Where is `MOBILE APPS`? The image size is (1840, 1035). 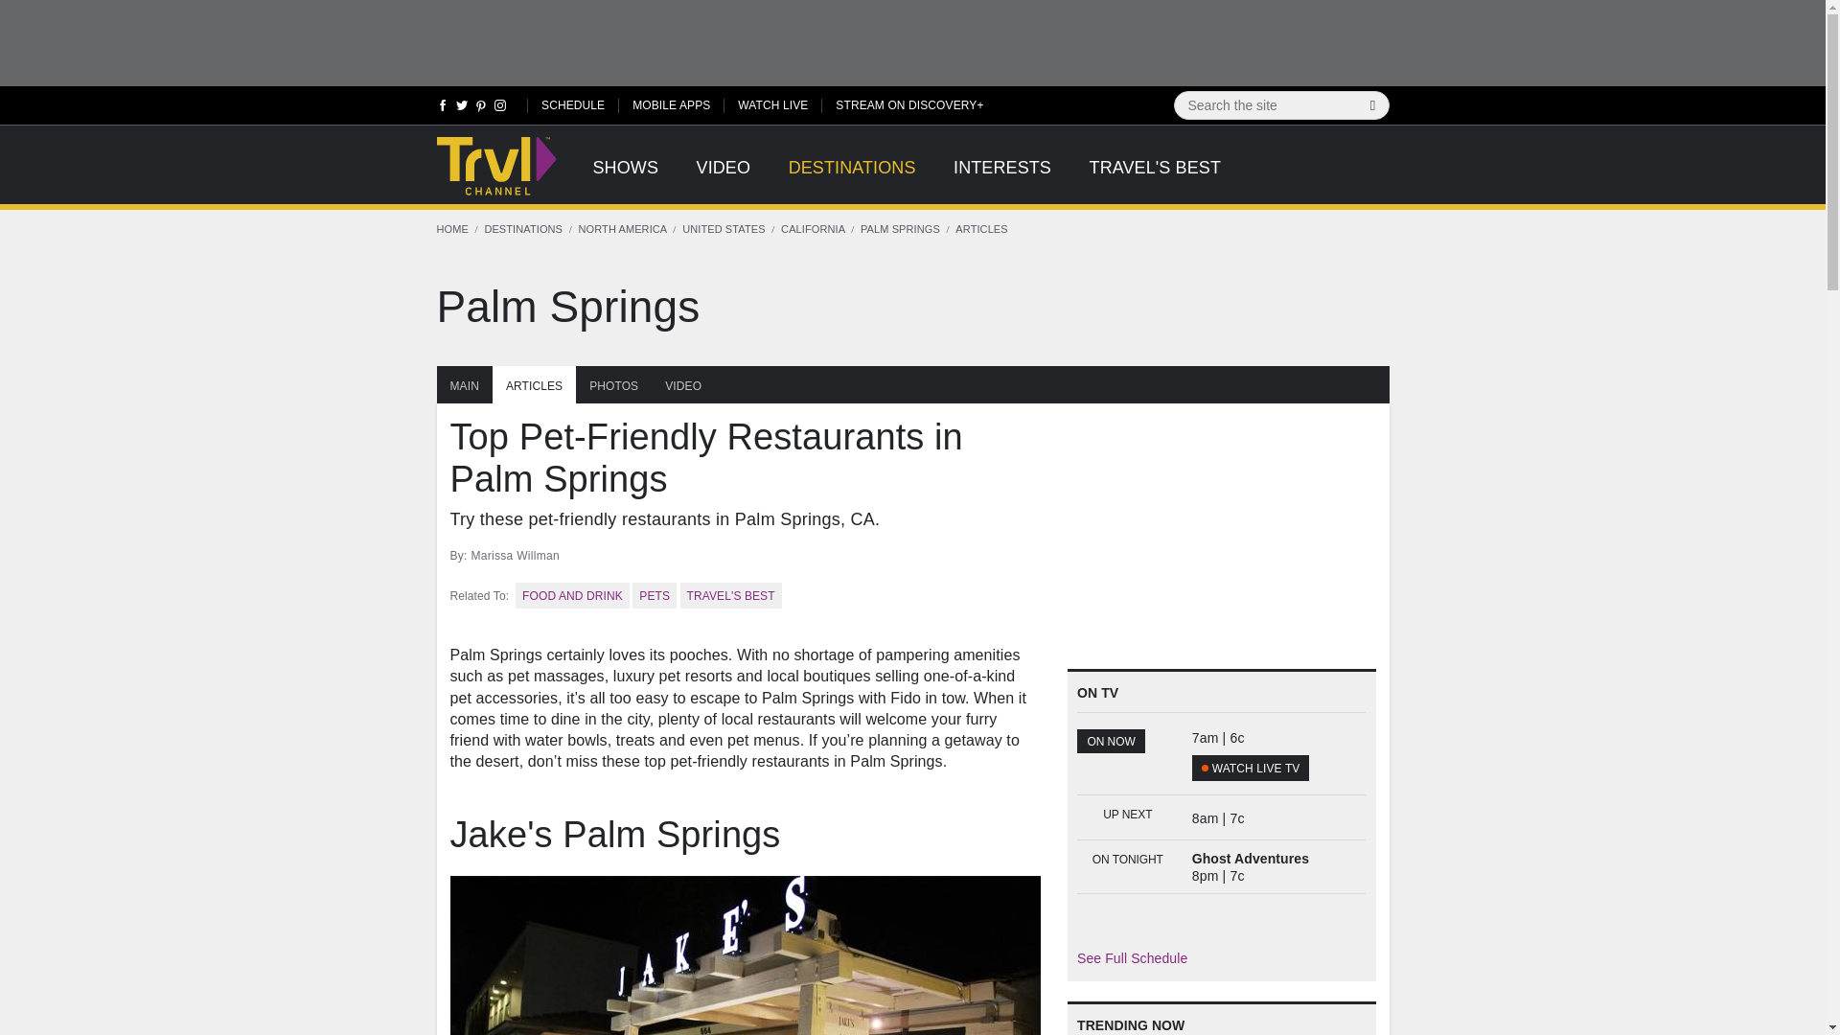 MOBILE APPS is located at coordinates (671, 103).